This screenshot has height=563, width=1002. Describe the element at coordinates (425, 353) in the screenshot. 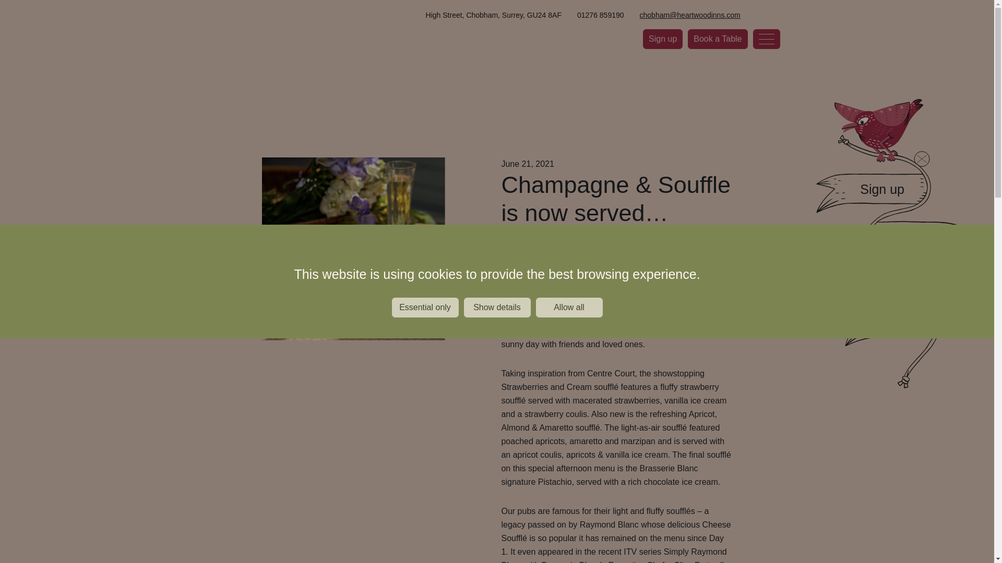

I see `Essential only` at that location.